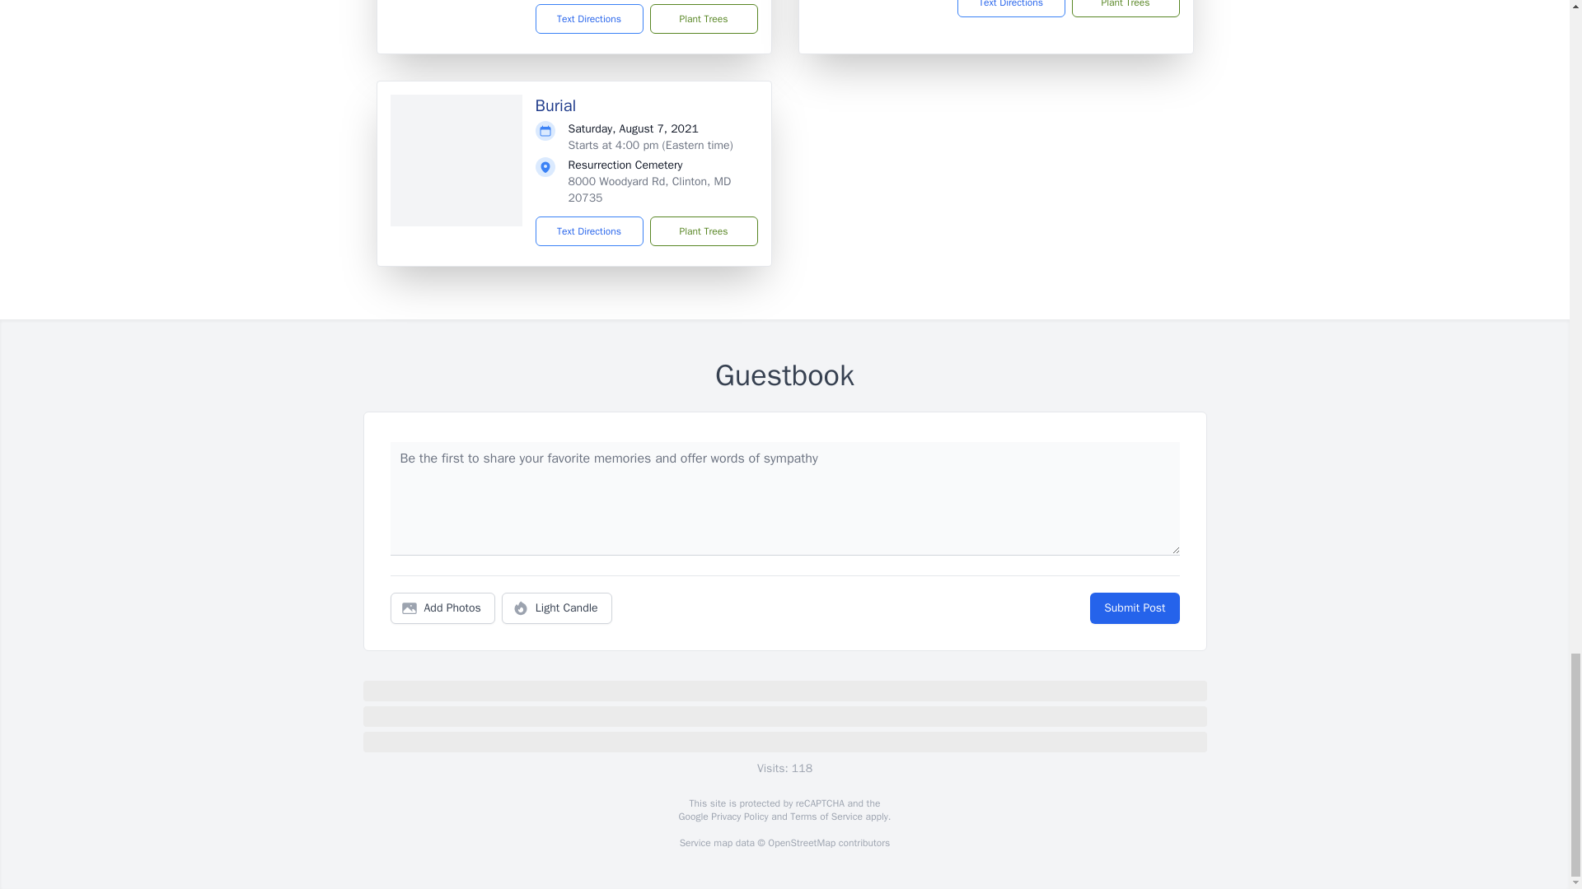 The height and width of the screenshot is (889, 1582). Describe the element at coordinates (703, 231) in the screenshot. I see `Plant Trees` at that location.